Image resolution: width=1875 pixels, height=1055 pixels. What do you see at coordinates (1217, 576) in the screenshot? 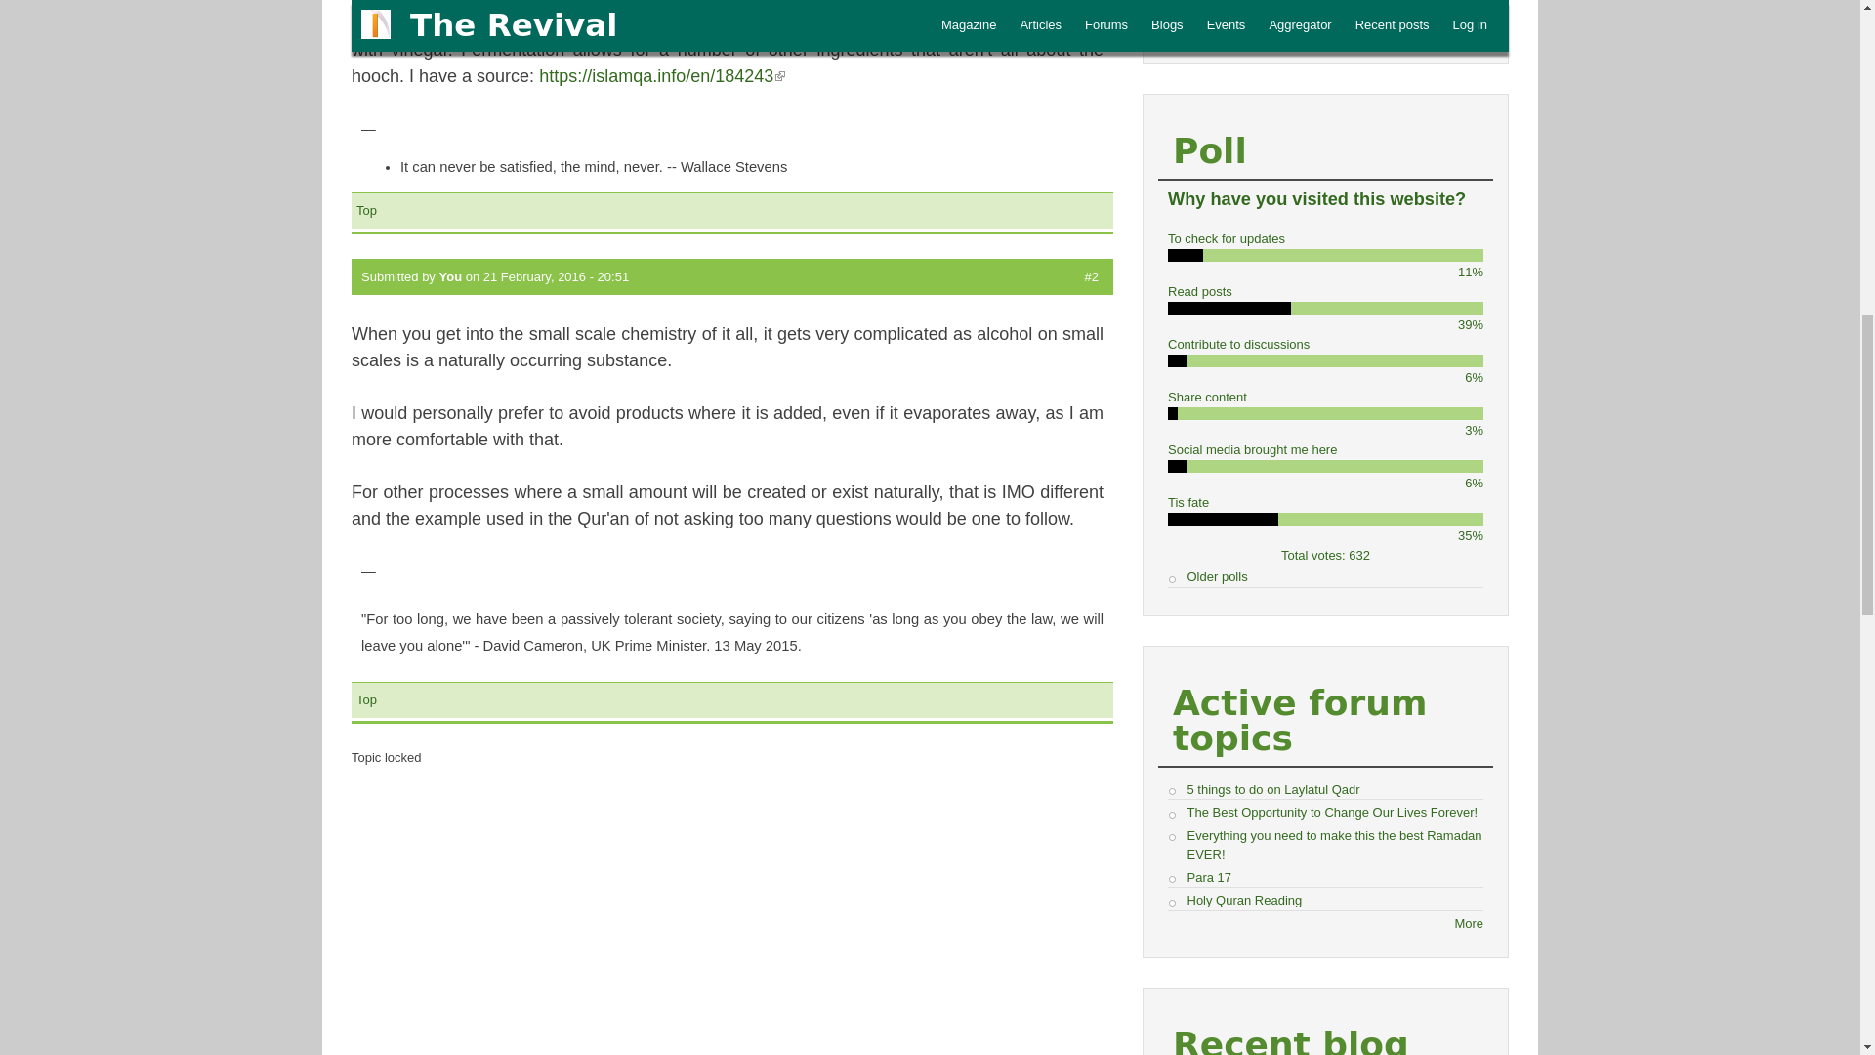
I see `Older polls` at bounding box center [1217, 576].